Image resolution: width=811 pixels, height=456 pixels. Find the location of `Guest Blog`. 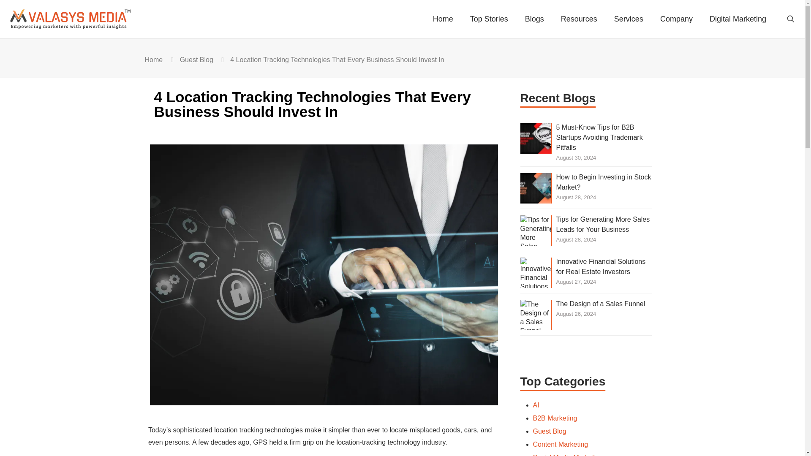

Guest Blog is located at coordinates (196, 60).